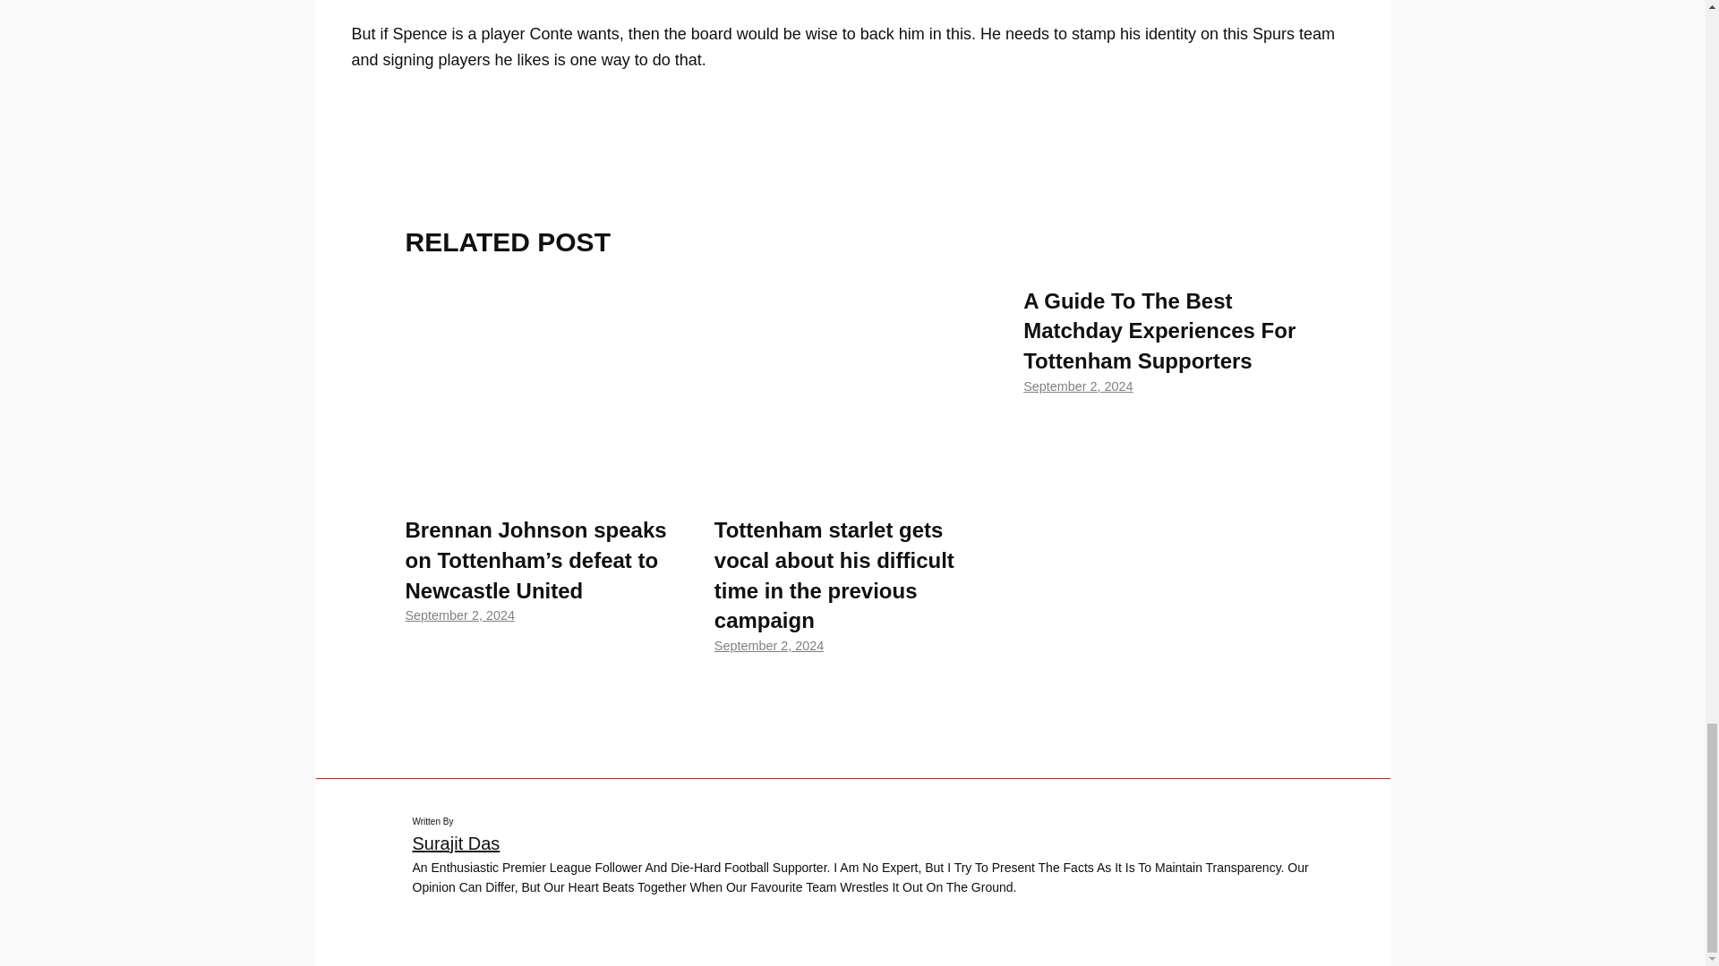 The width and height of the screenshot is (1719, 966). Describe the element at coordinates (1078, 386) in the screenshot. I see `8:51 pm` at that location.